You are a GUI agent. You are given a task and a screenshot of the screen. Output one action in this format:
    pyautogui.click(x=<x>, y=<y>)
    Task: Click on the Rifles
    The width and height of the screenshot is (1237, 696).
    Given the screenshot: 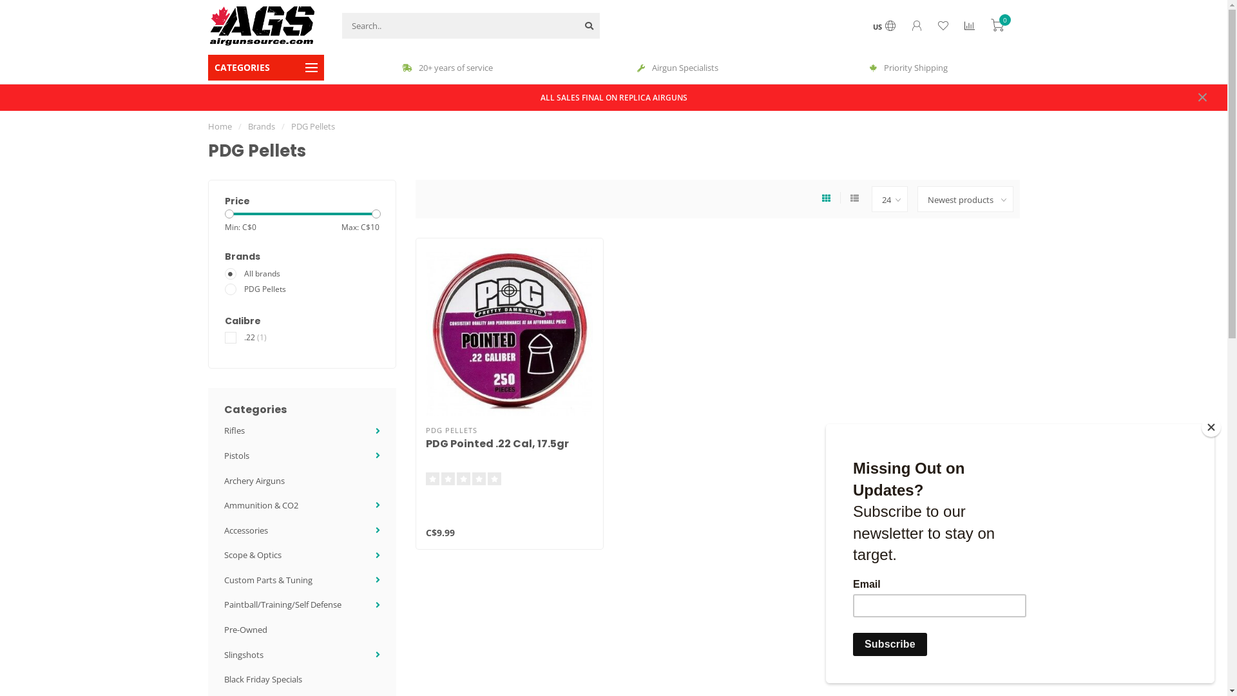 What is the action you would take?
    pyautogui.click(x=235, y=430)
    